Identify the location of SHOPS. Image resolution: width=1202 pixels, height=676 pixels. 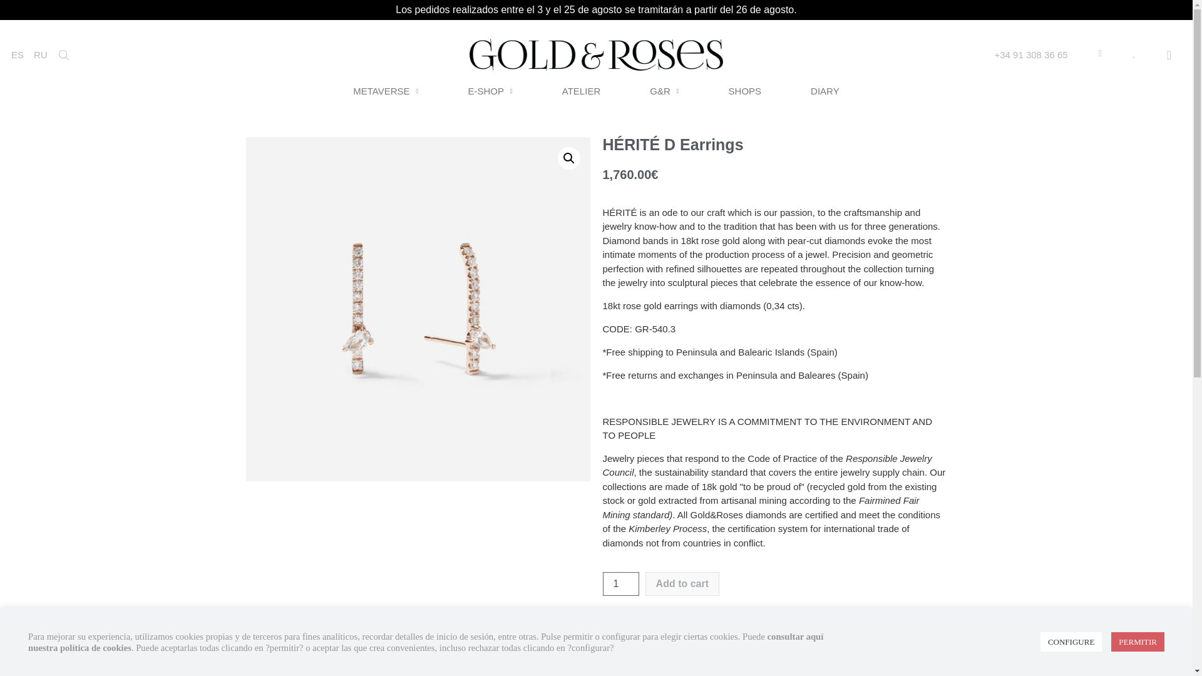
(745, 91).